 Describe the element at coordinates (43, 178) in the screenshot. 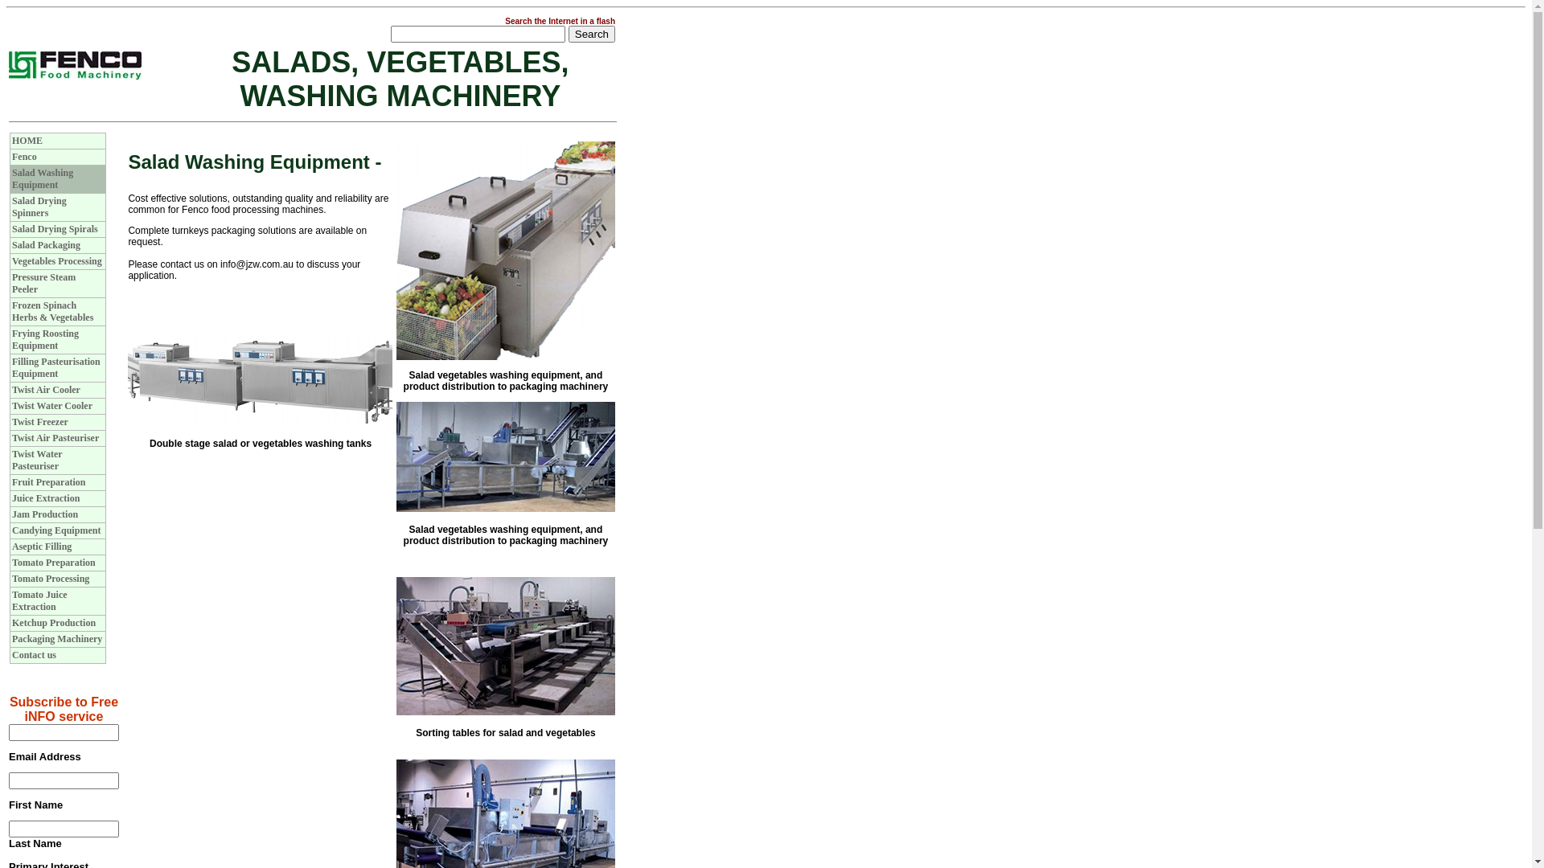

I see `Salad Washing Equipment` at that location.